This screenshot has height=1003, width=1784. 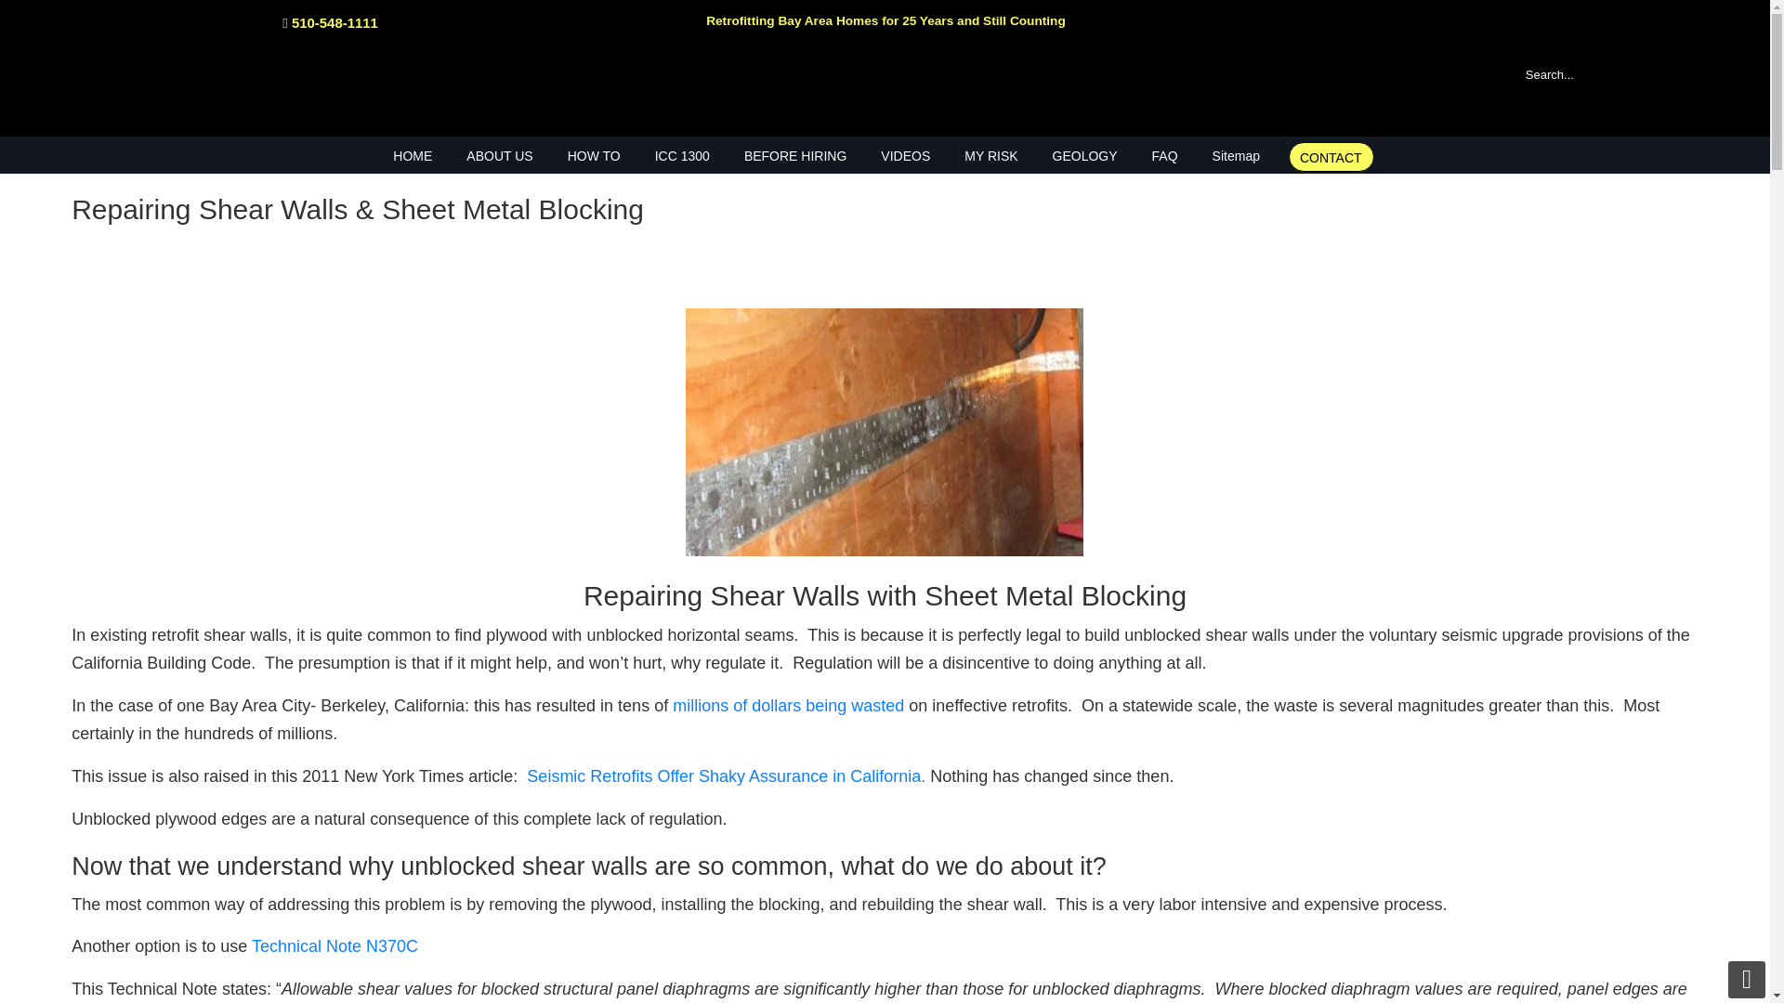 I want to click on Search..., so click(x=1587, y=73).